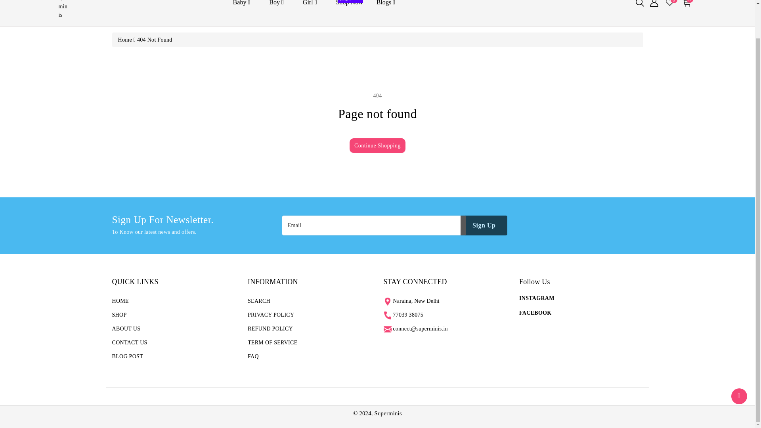  I want to click on Facebook handle, so click(244, 6).